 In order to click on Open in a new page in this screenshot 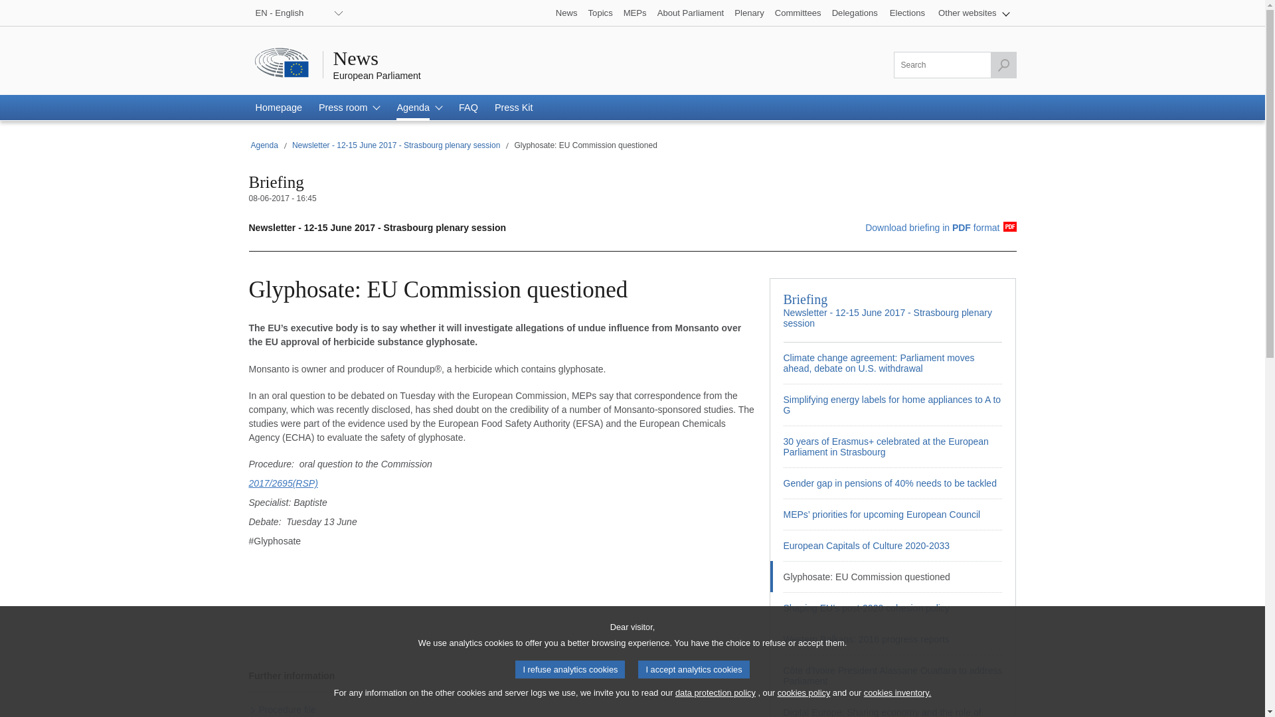, I will do `click(285, 710)`.